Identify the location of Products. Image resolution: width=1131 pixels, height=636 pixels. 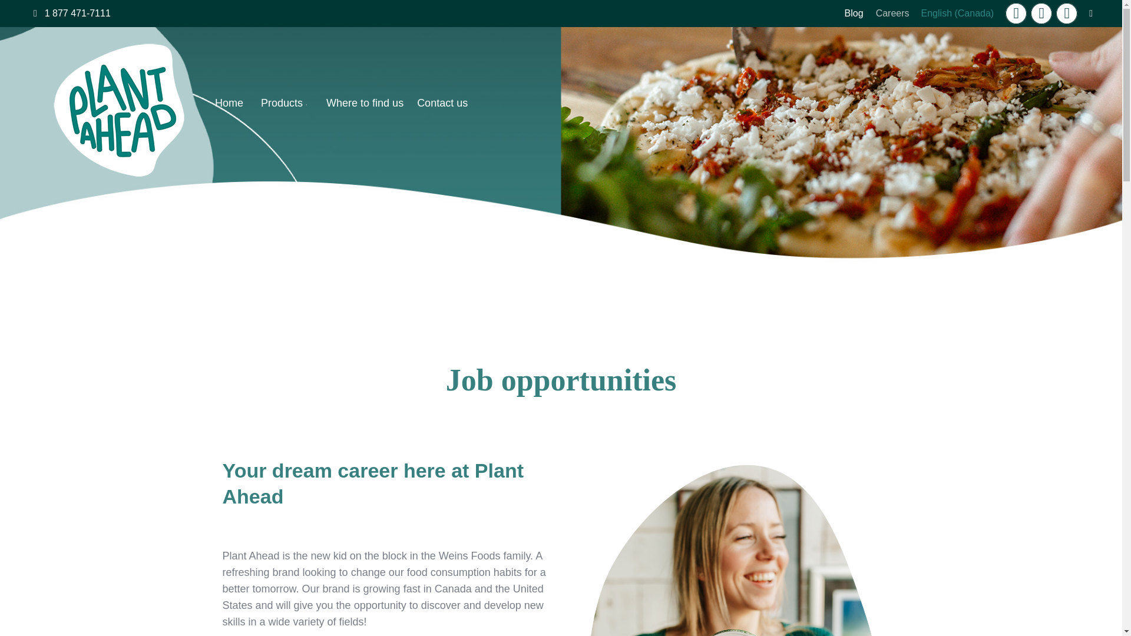
(285, 108).